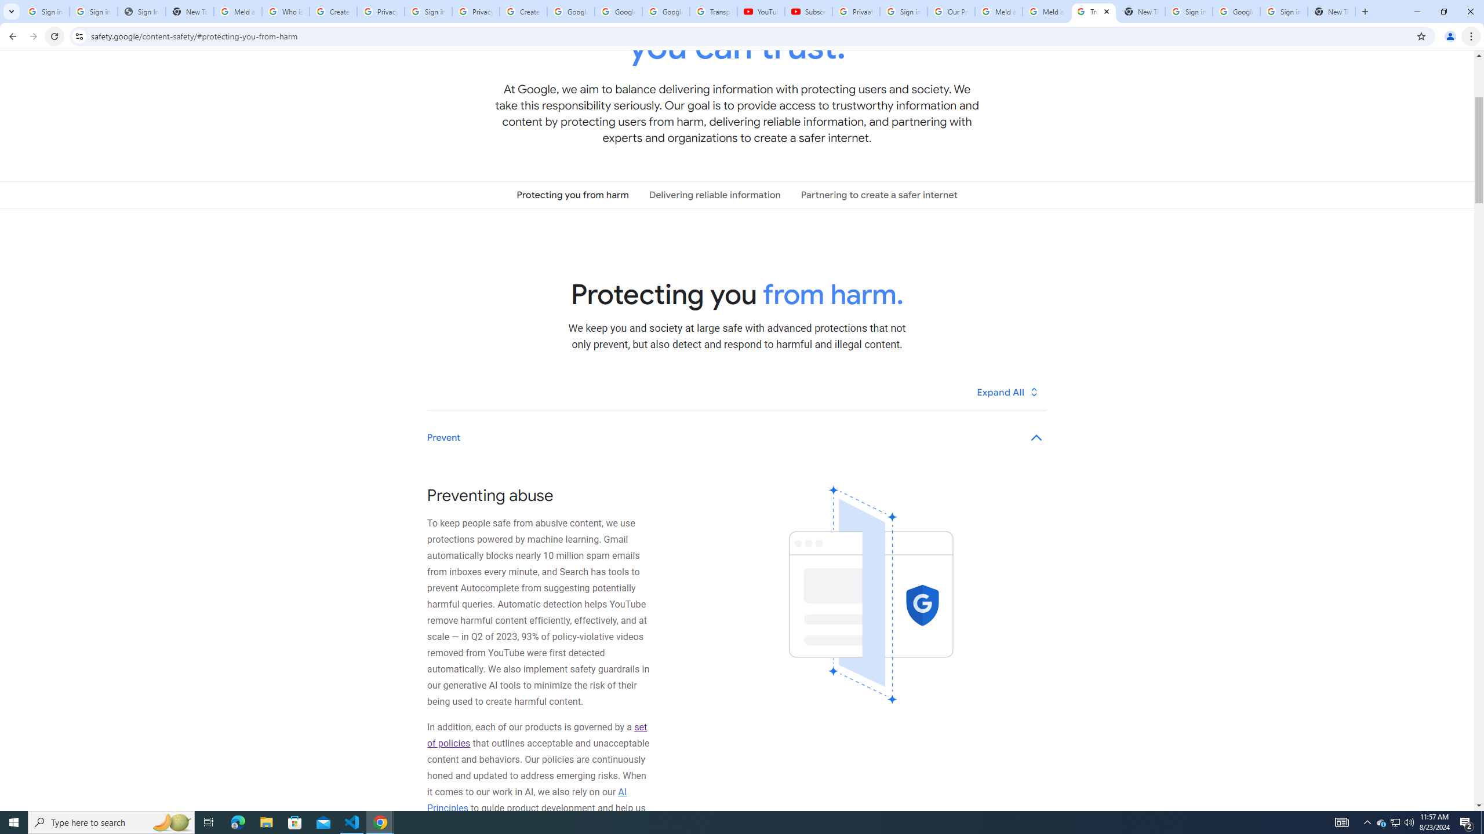 The height and width of the screenshot is (834, 1484). Describe the element at coordinates (1332, 12) in the screenshot. I see `New Tab` at that location.